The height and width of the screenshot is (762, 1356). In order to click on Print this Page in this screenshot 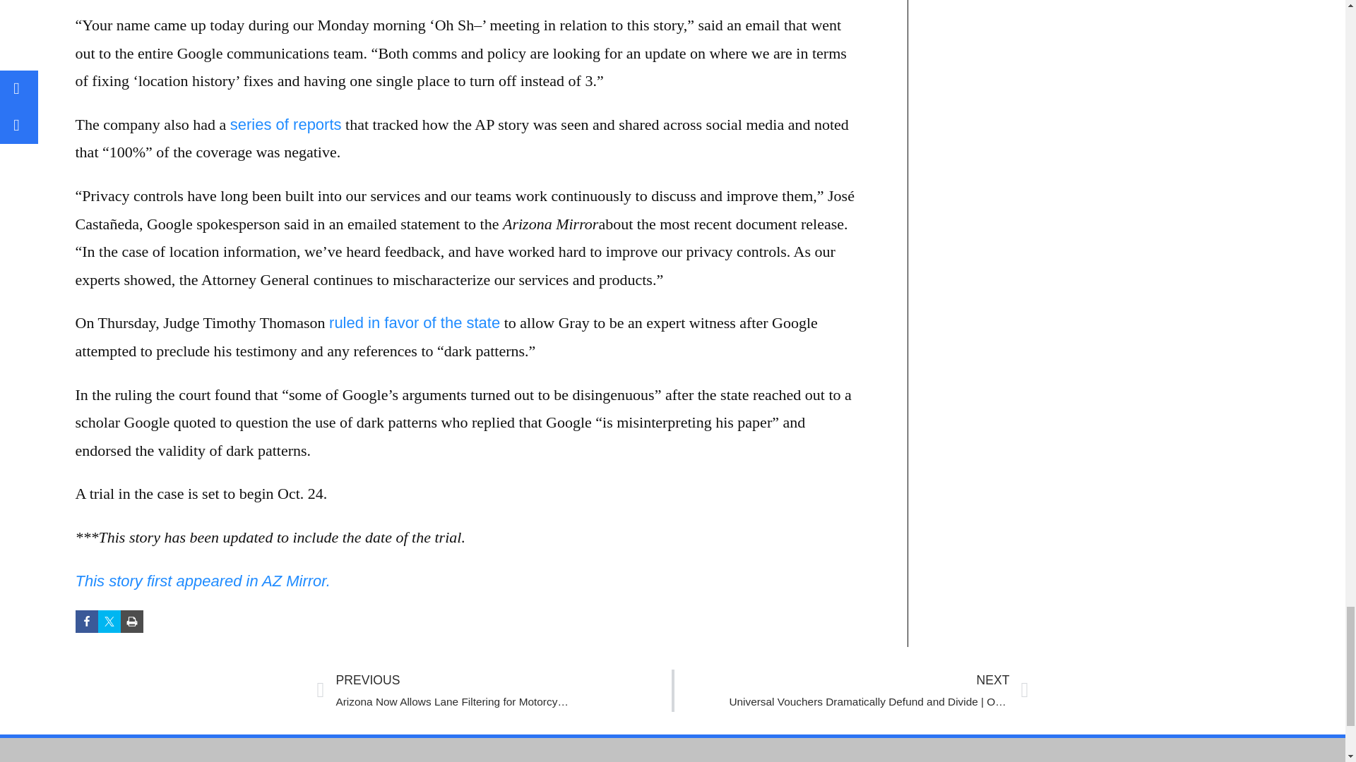, I will do `click(131, 622)`.